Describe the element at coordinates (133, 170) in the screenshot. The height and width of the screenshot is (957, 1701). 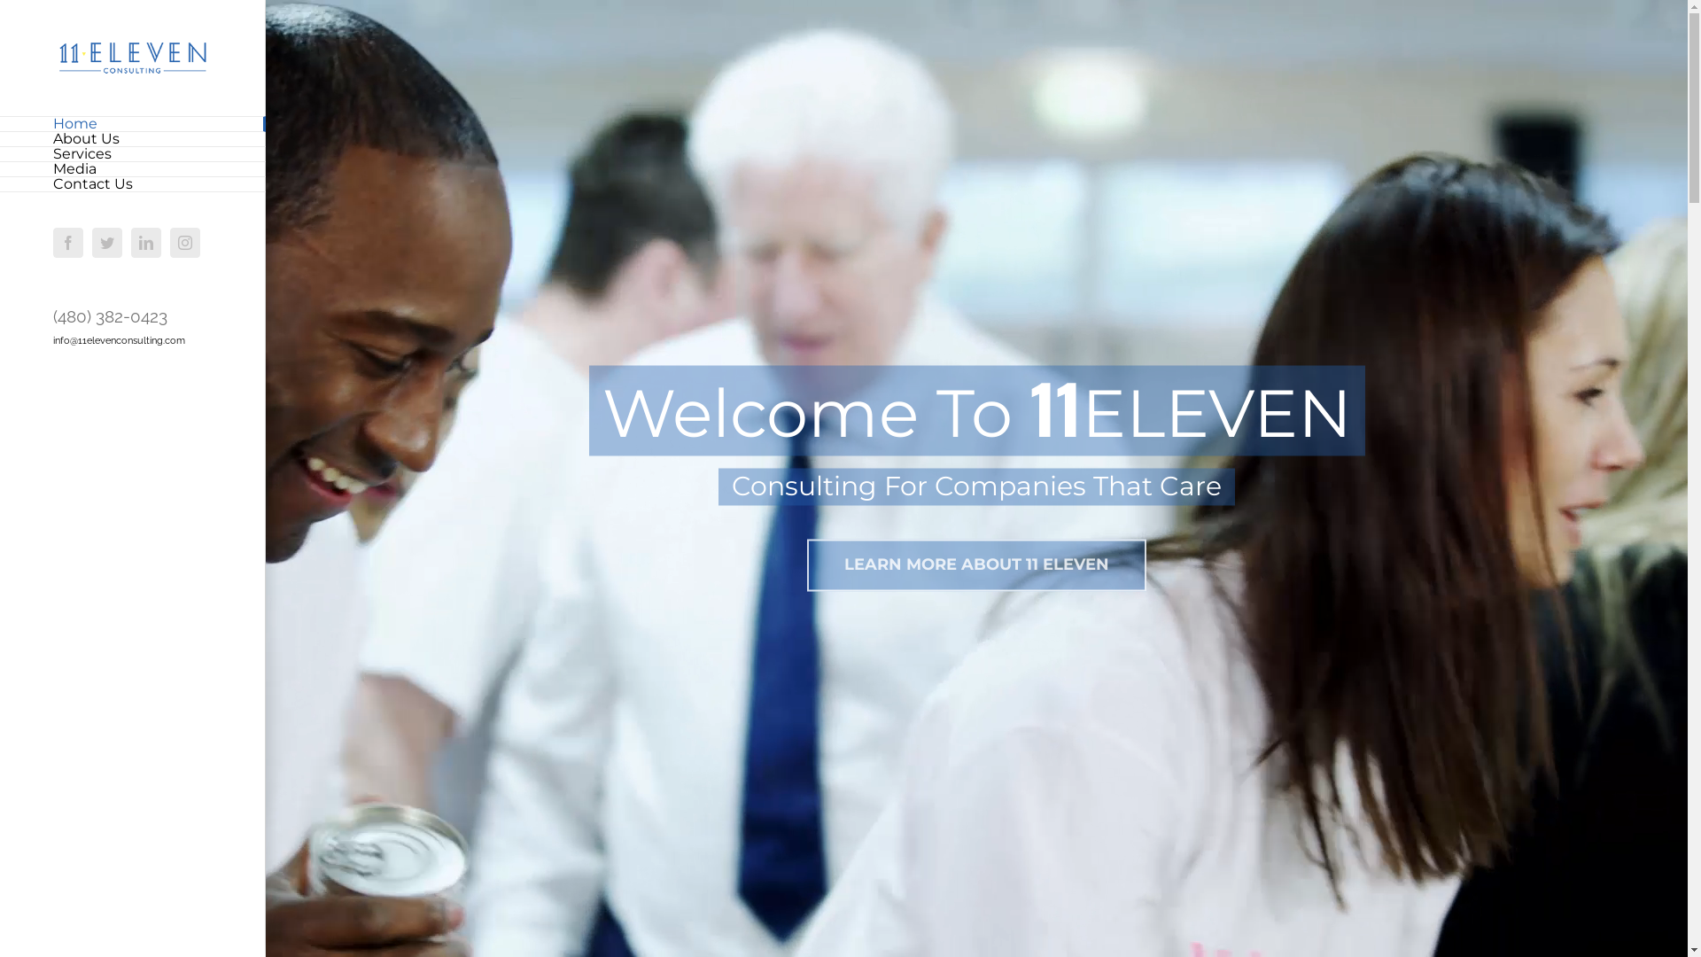
I see `Media` at that location.